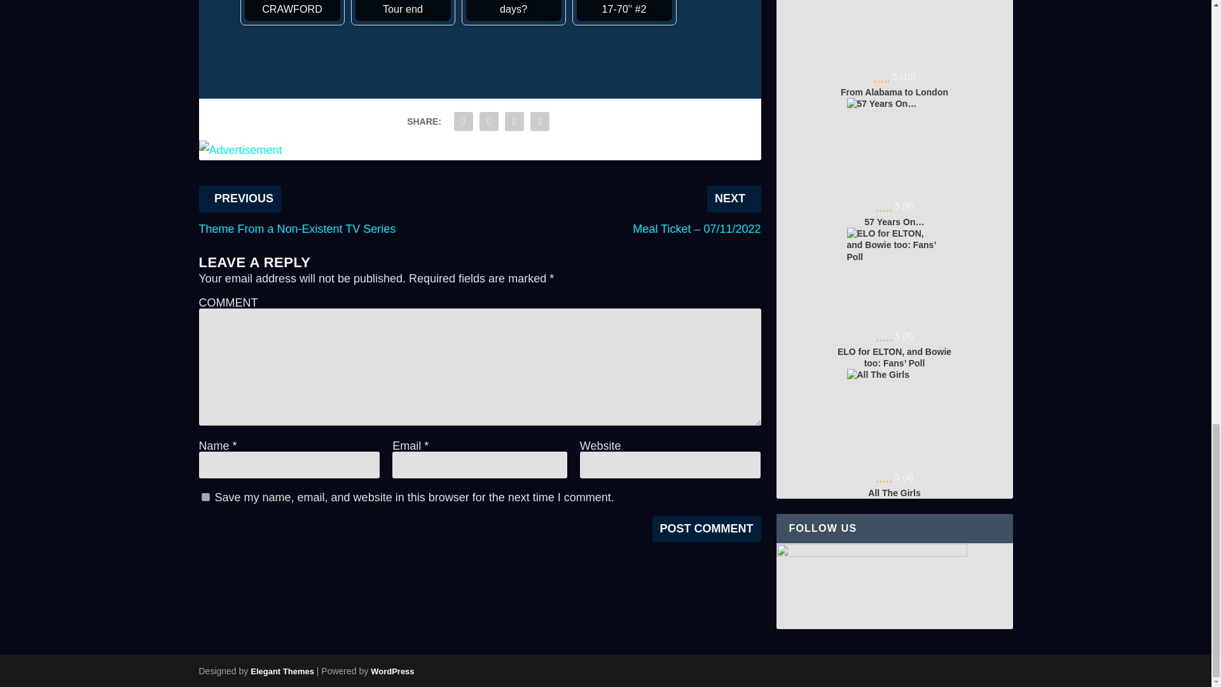 This screenshot has width=1221, height=687. What do you see at coordinates (463, 121) in the screenshot?
I see `Share "Hearing Gus back to front" via Facebook` at bounding box center [463, 121].